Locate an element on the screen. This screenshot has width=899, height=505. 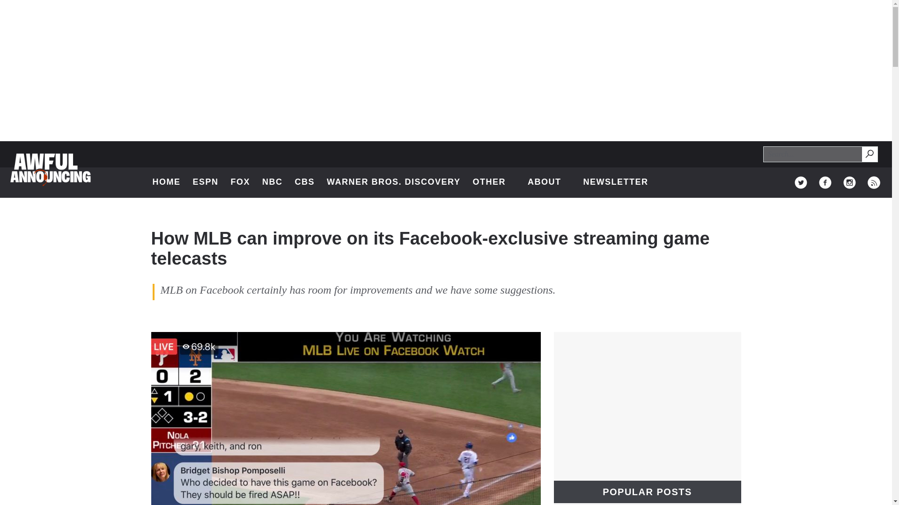
CBS is located at coordinates (305, 182).